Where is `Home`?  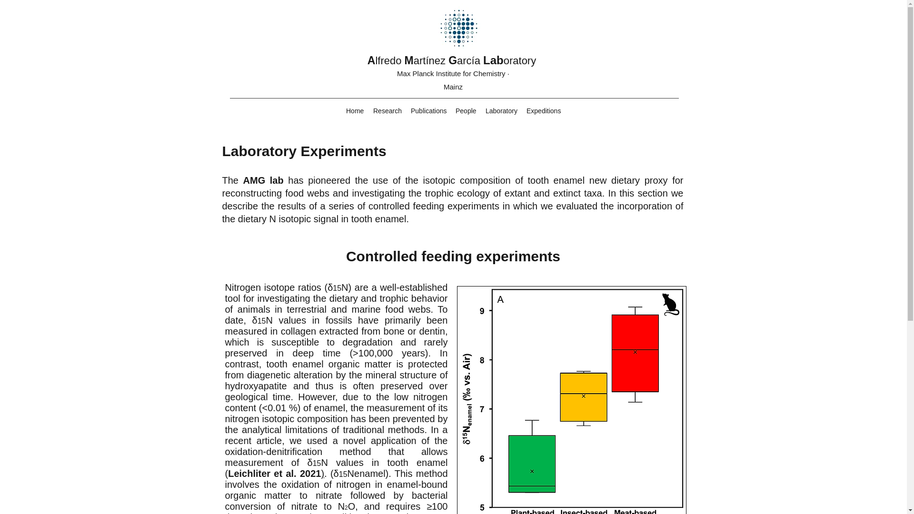
Home is located at coordinates (354, 111).